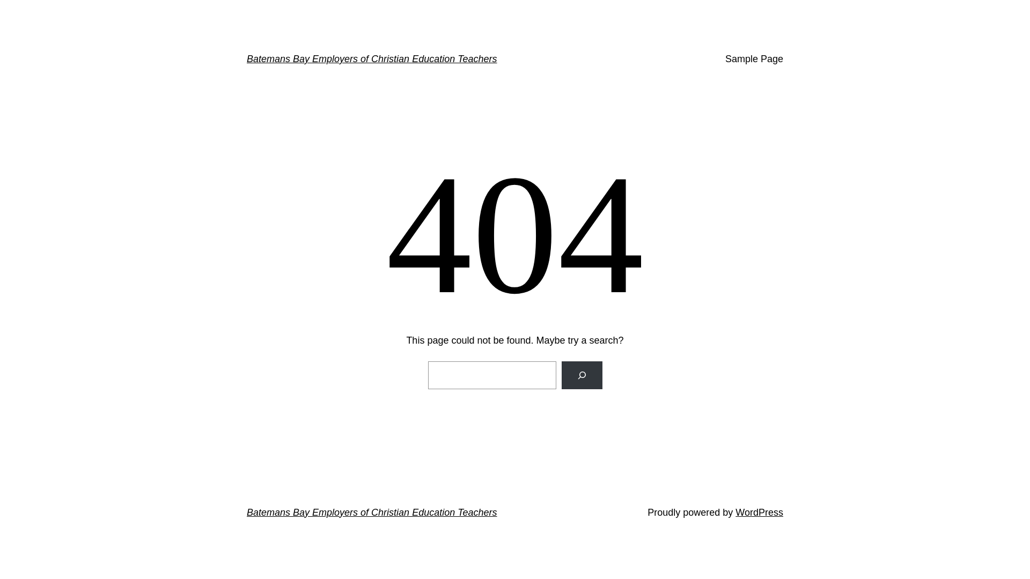 Image resolution: width=1030 pixels, height=579 pixels. What do you see at coordinates (372, 513) in the screenshot?
I see `Batemans Bay Employers of Christian Education Teachers` at bounding box center [372, 513].